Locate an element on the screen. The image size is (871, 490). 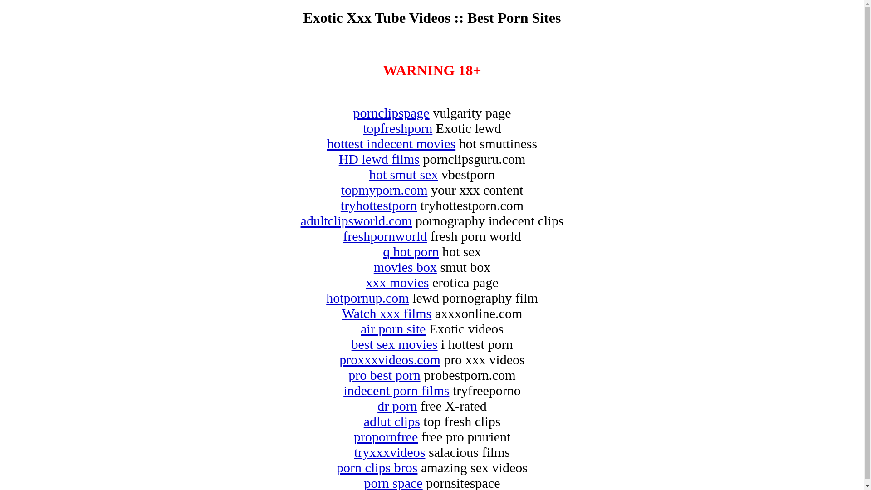
freshpornworld is located at coordinates (385, 236).